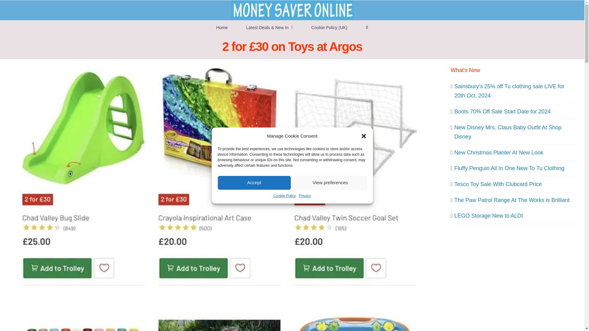  I want to click on Cookie Policy, so click(284, 196).